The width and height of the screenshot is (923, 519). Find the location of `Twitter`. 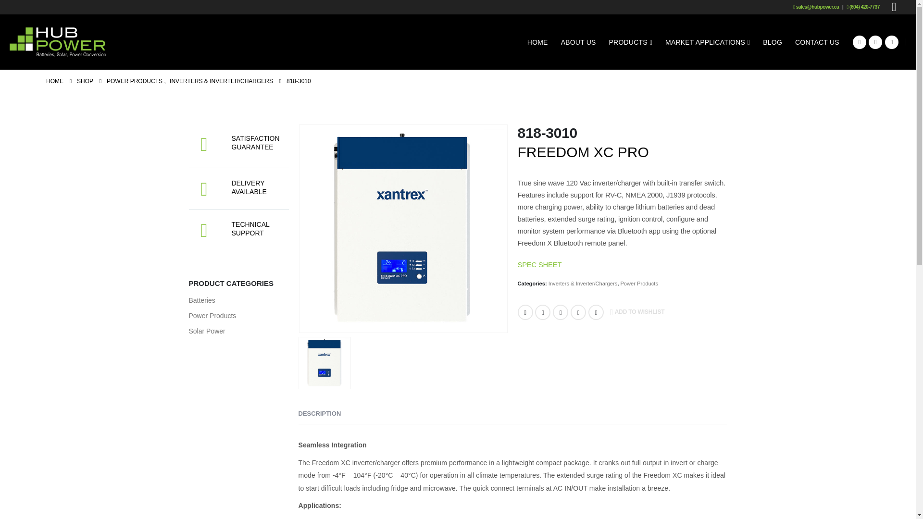

Twitter is located at coordinates (542, 312).